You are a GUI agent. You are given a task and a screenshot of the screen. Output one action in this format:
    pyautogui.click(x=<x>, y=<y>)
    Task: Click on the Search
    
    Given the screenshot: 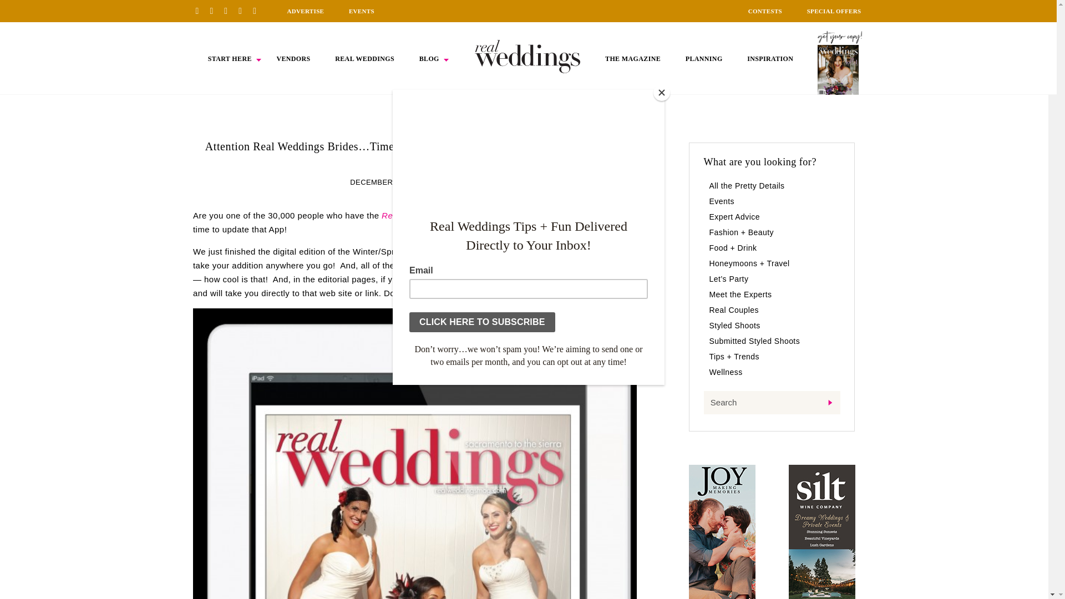 What is the action you would take?
    pyautogui.click(x=771, y=403)
    